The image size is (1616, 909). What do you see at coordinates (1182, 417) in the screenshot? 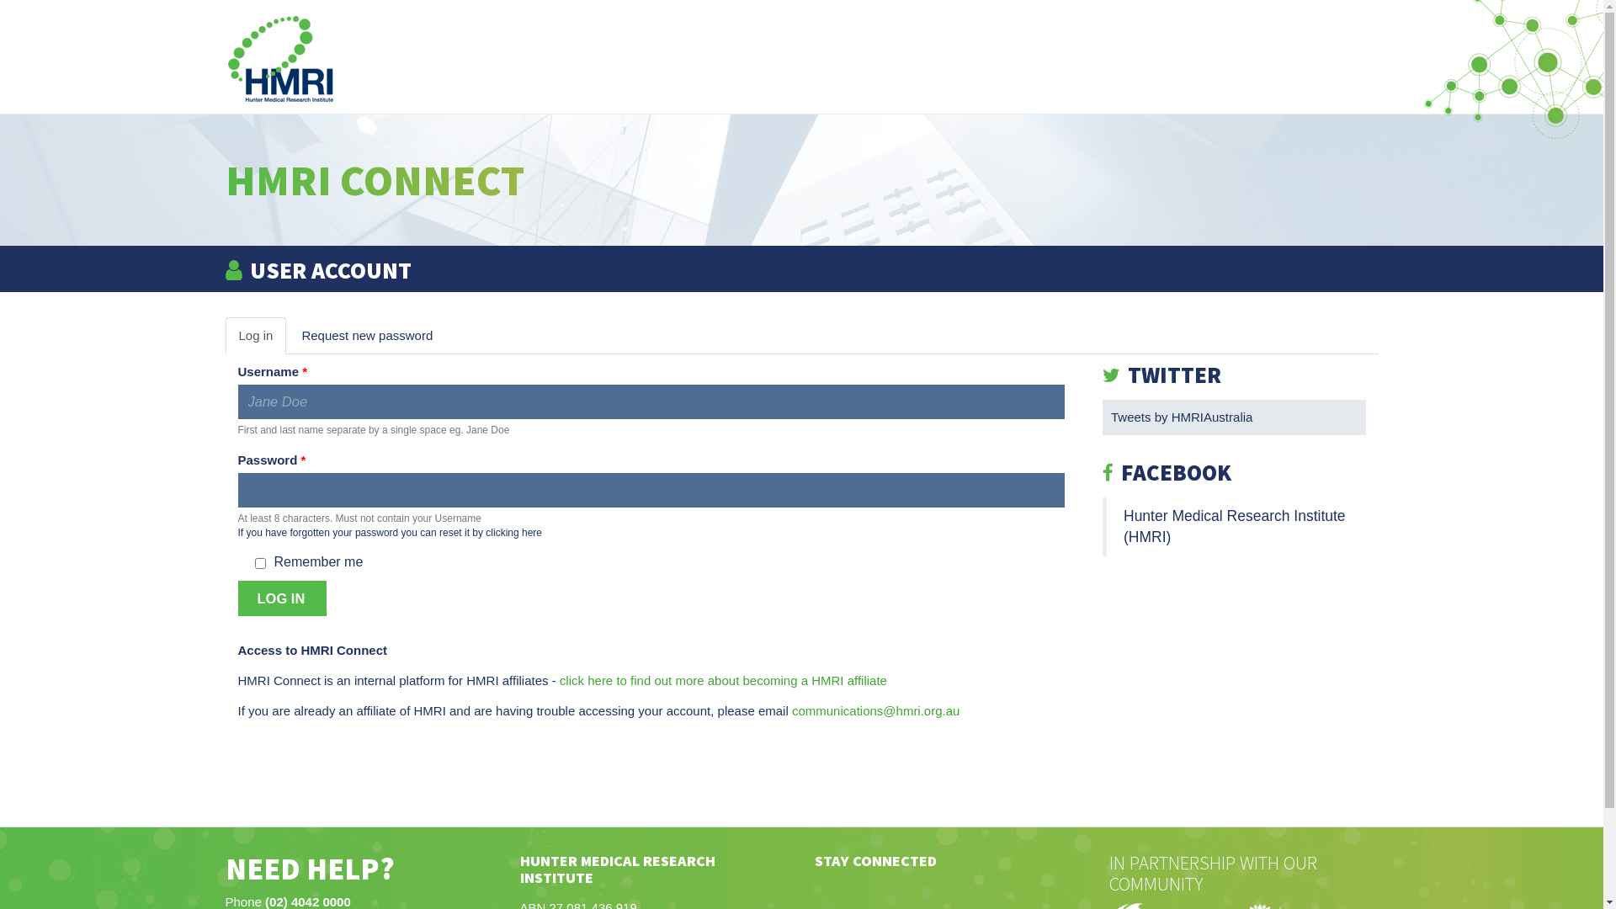
I see `Tweets by HMRIAustralia` at bounding box center [1182, 417].